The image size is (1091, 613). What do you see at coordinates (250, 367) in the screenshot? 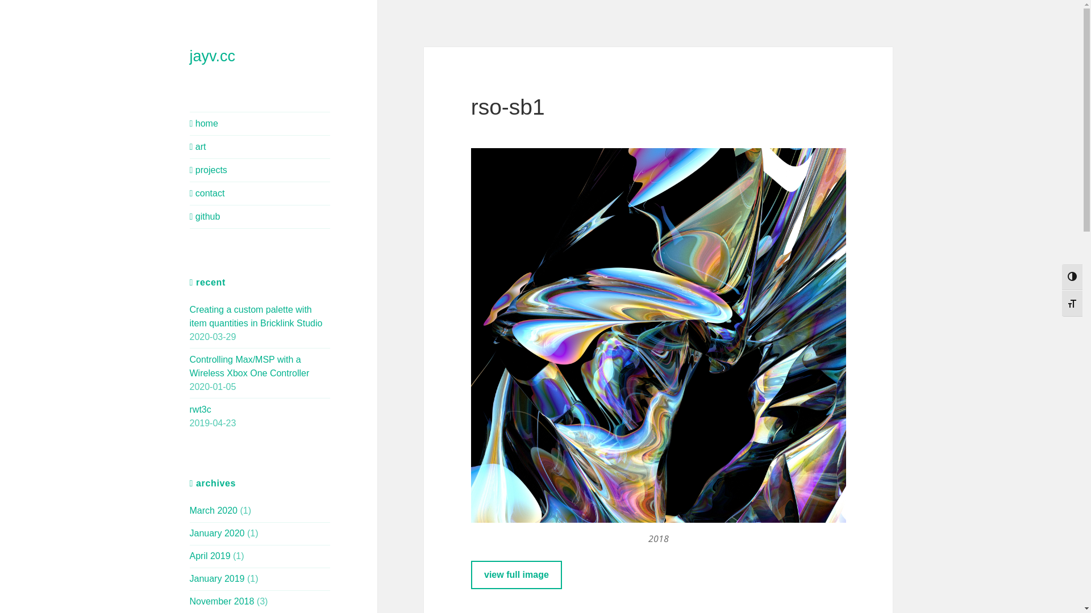
I see `Controlling Max/MSP with a Wireless Xbox One Controller` at bounding box center [250, 367].